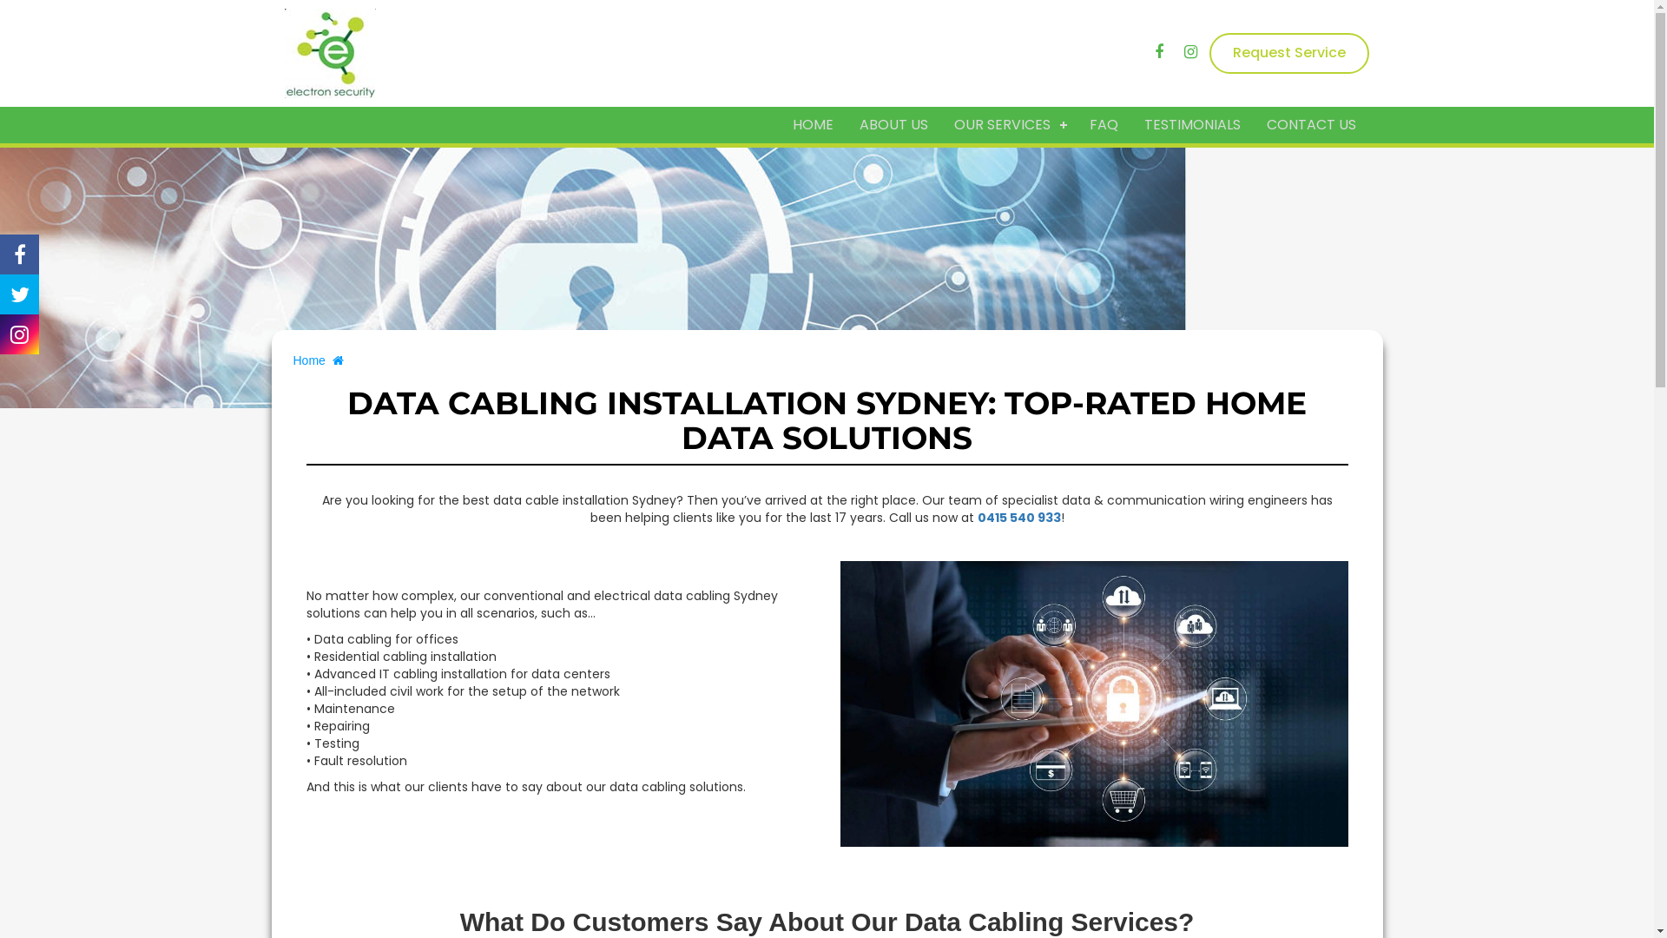 The height and width of the screenshot is (938, 1667). I want to click on TESTIMONIALS, so click(1193, 125).